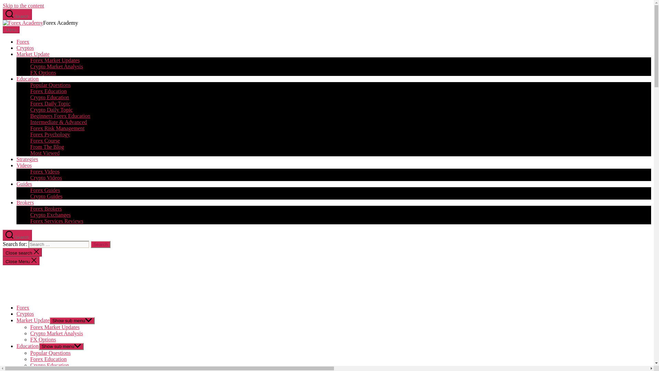  What do you see at coordinates (21, 261) in the screenshot?
I see `Close Menu` at bounding box center [21, 261].